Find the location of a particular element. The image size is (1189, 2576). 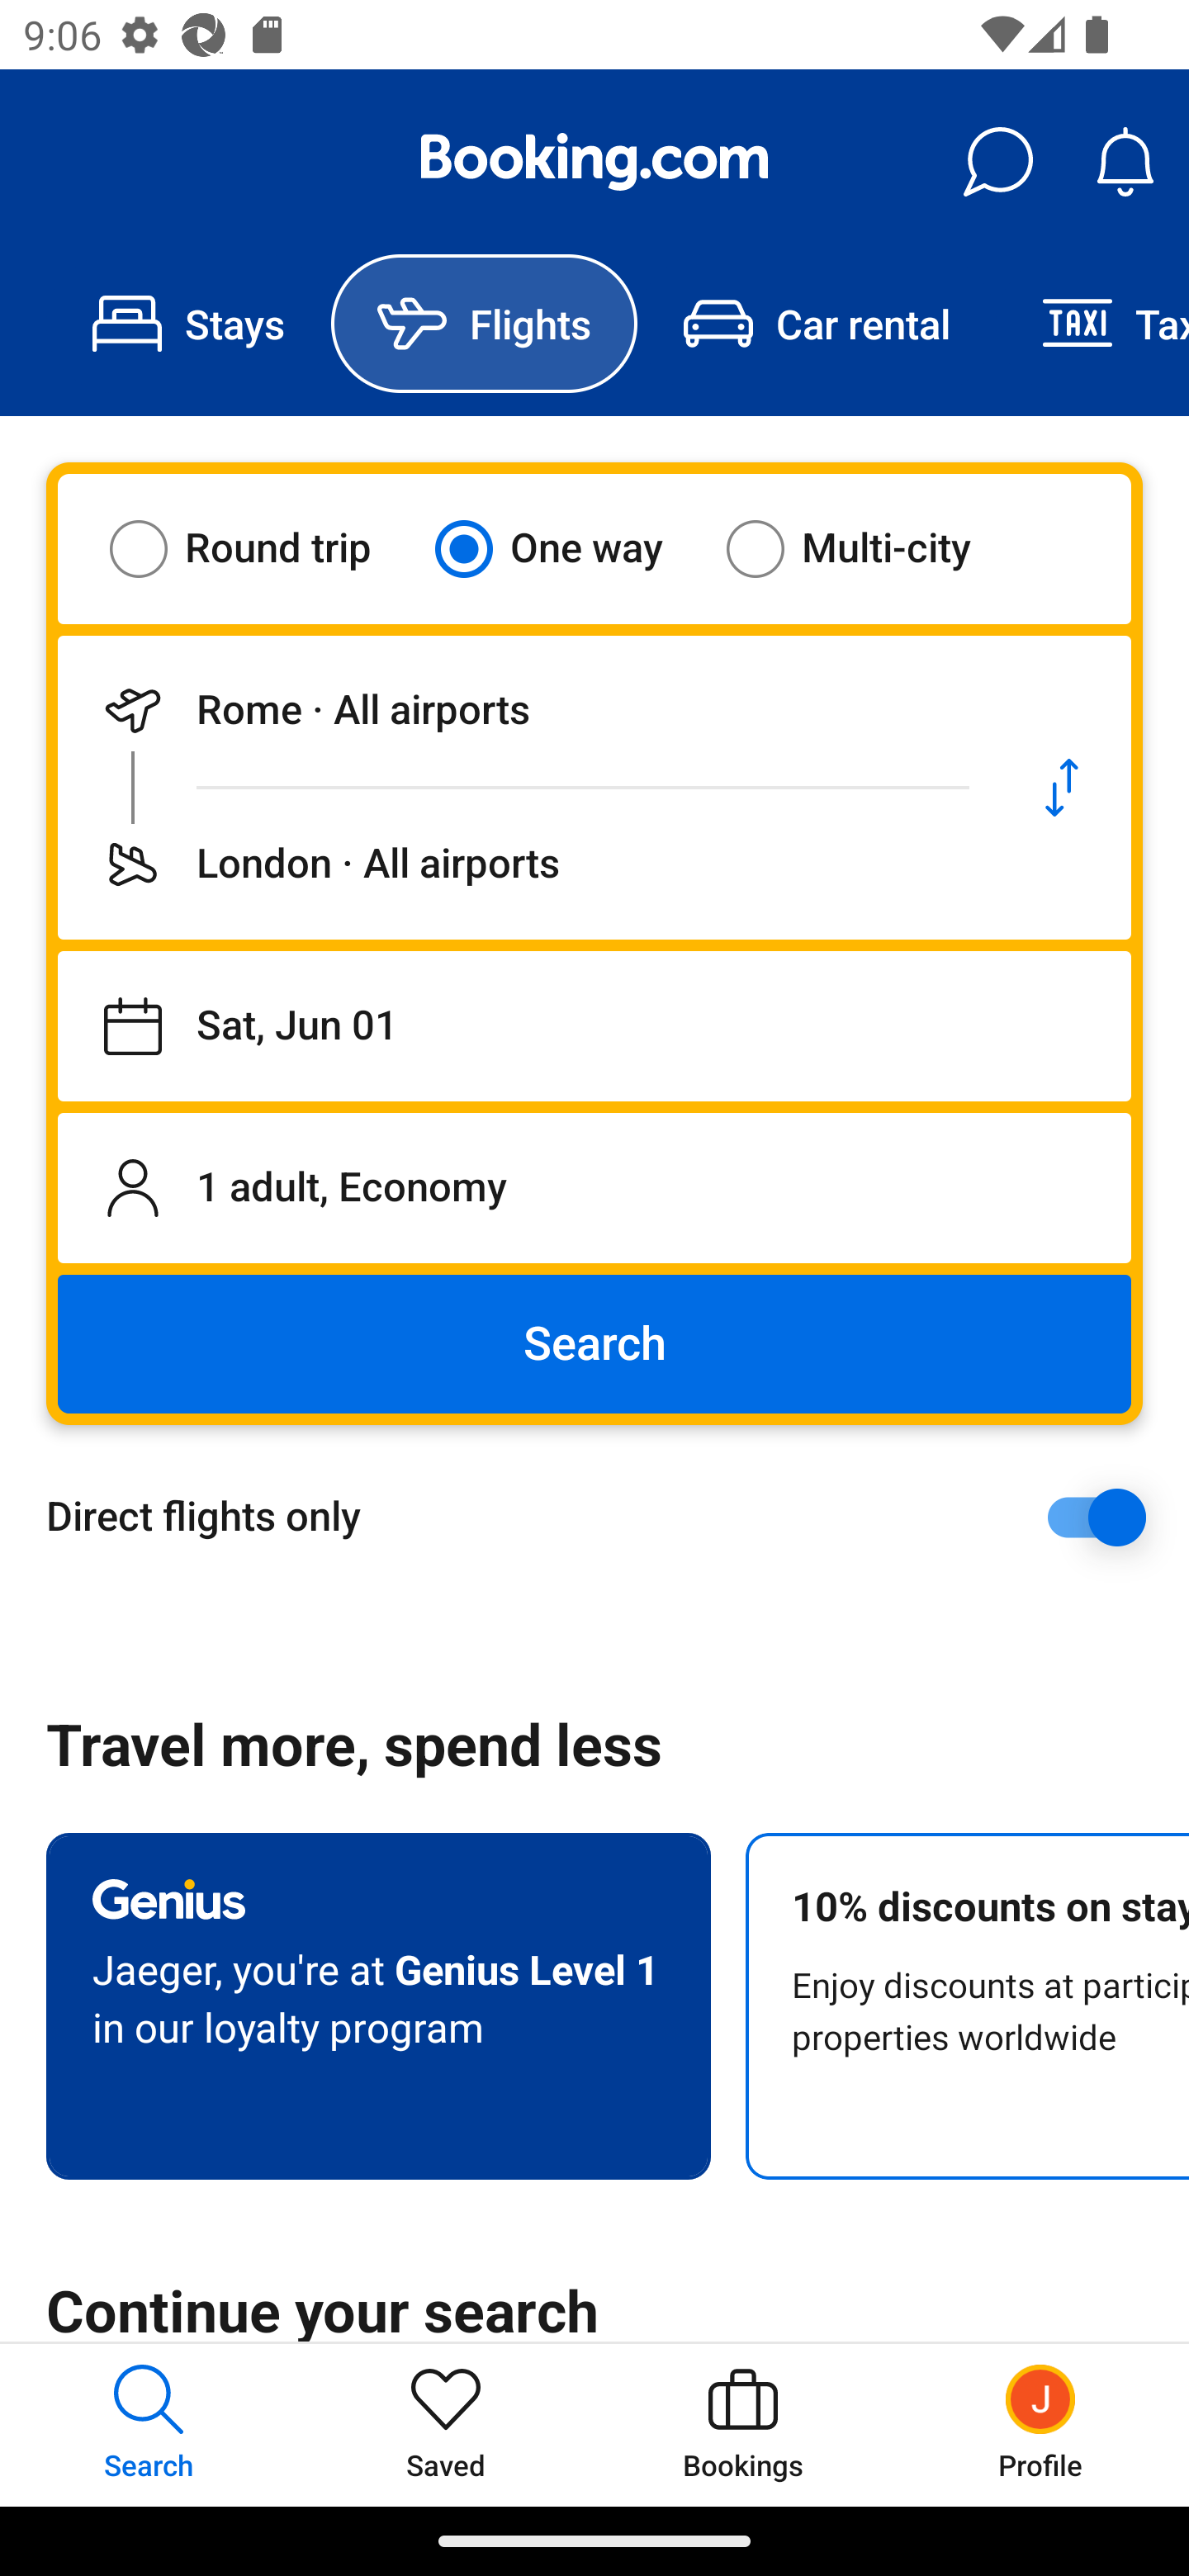

Messages is located at coordinates (997, 162).